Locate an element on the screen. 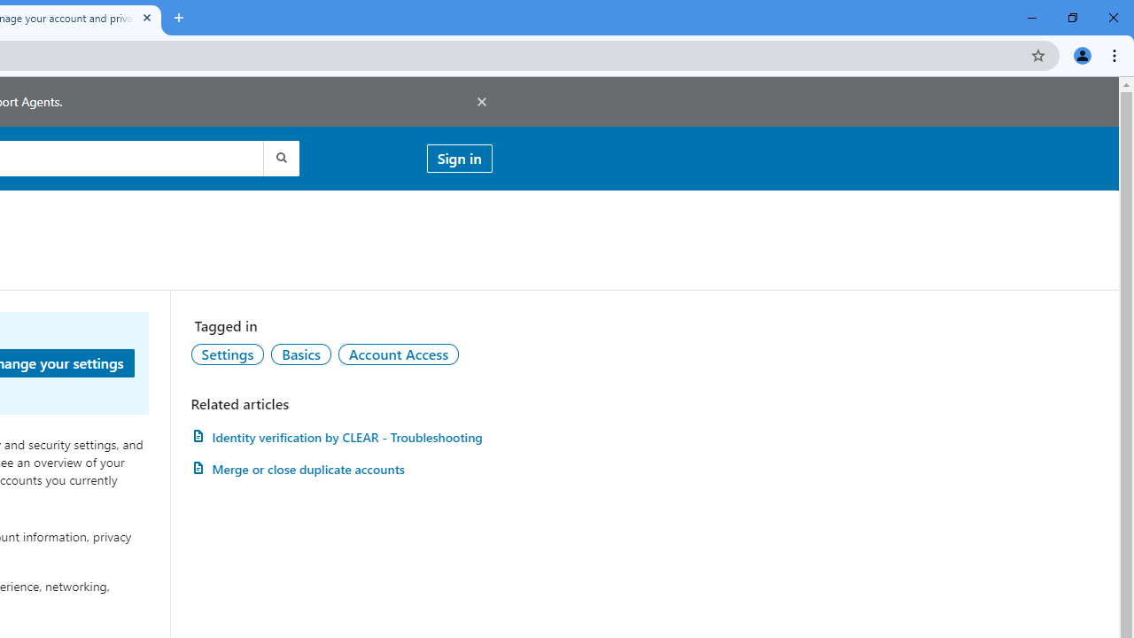  Identity verification by CLEAR - Troubleshooting is located at coordinates (341, 437).